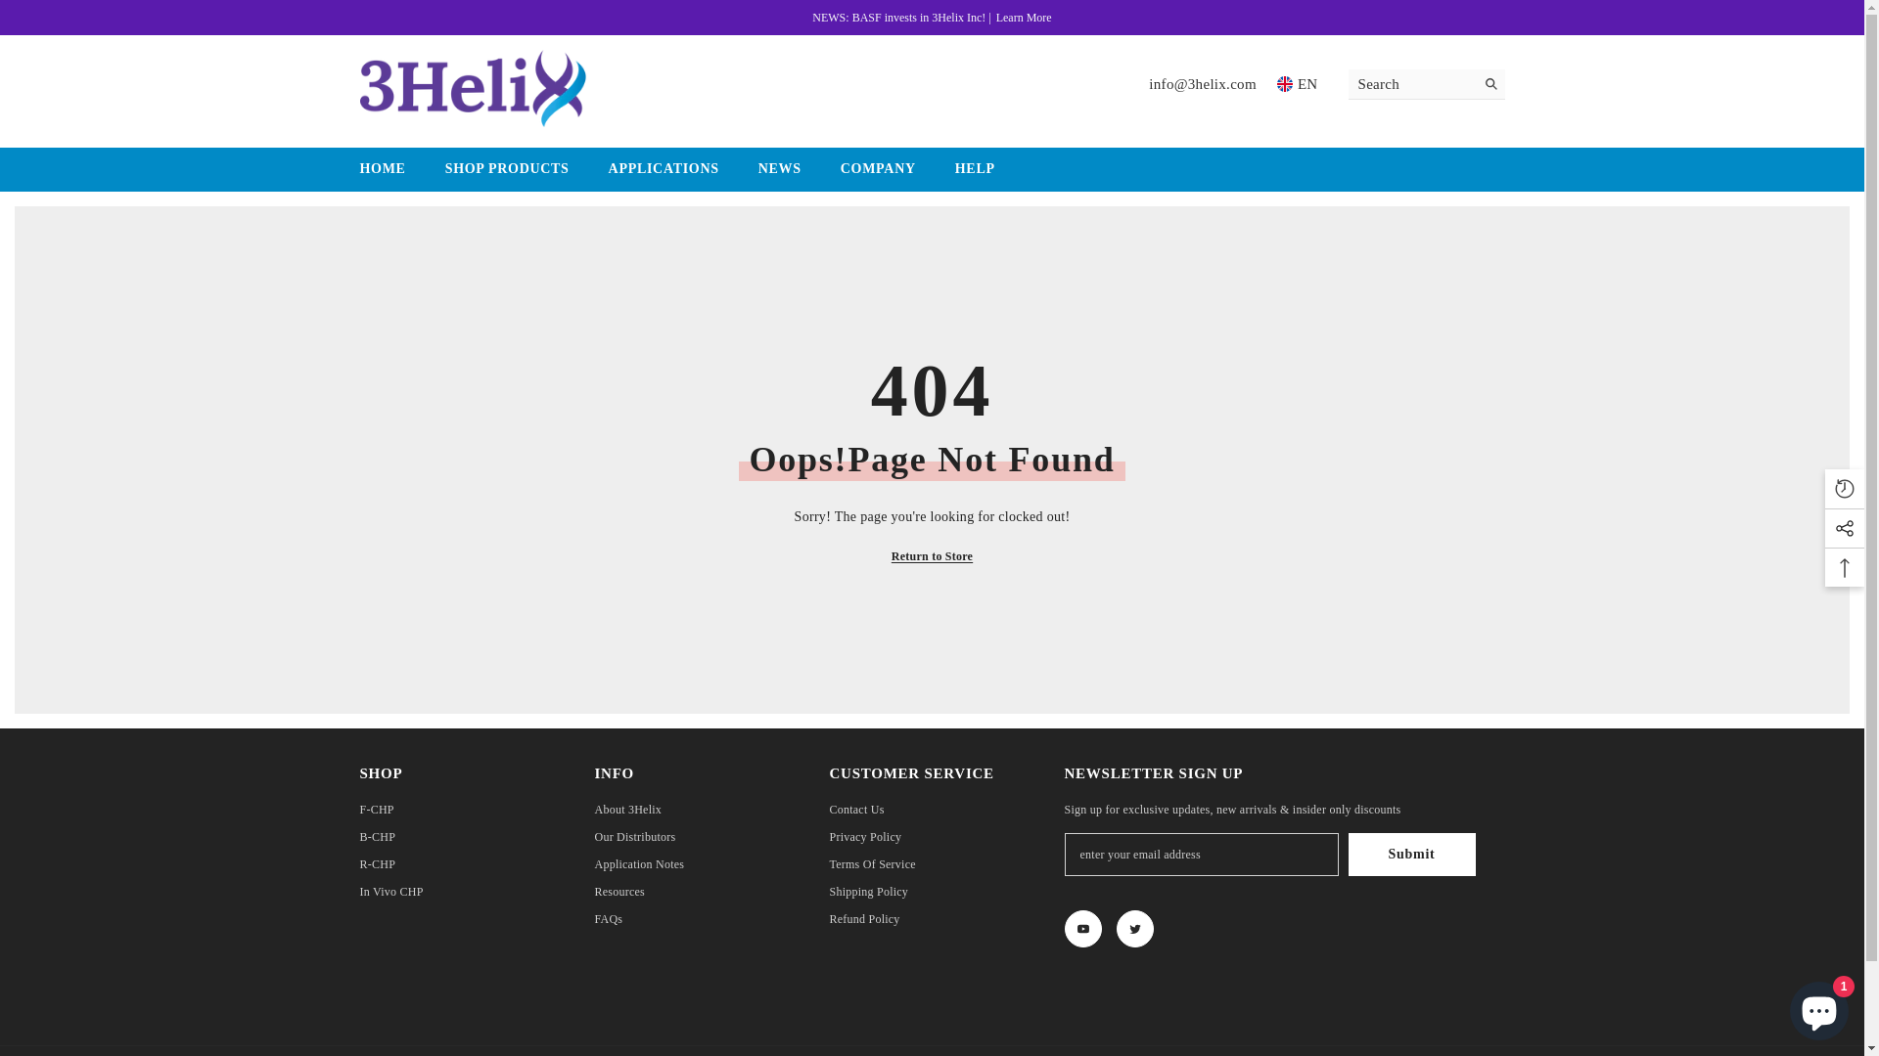 The height and width of the screenshot is (1056, 1879). I want to click on B-CHP, so click(378, 837).